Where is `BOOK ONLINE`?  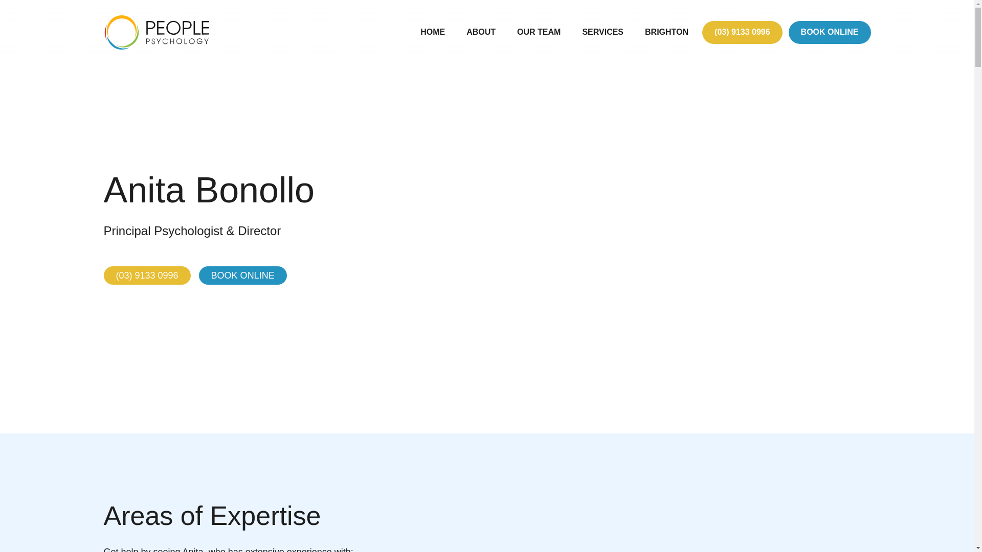 BOOK ONLINE is located at coordinates (830, 32).